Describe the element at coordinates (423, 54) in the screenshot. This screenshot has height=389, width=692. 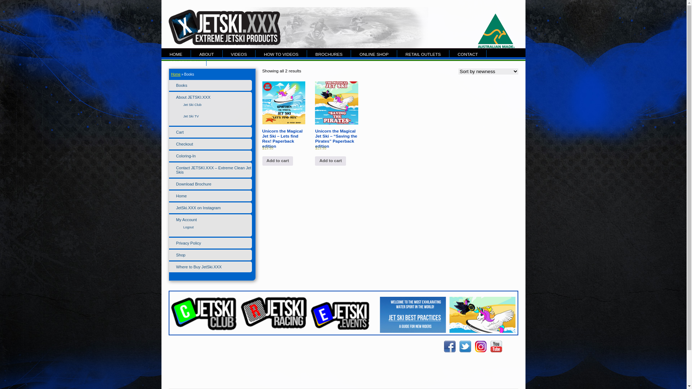
I see `RETAIL OUTLETS` at that location.